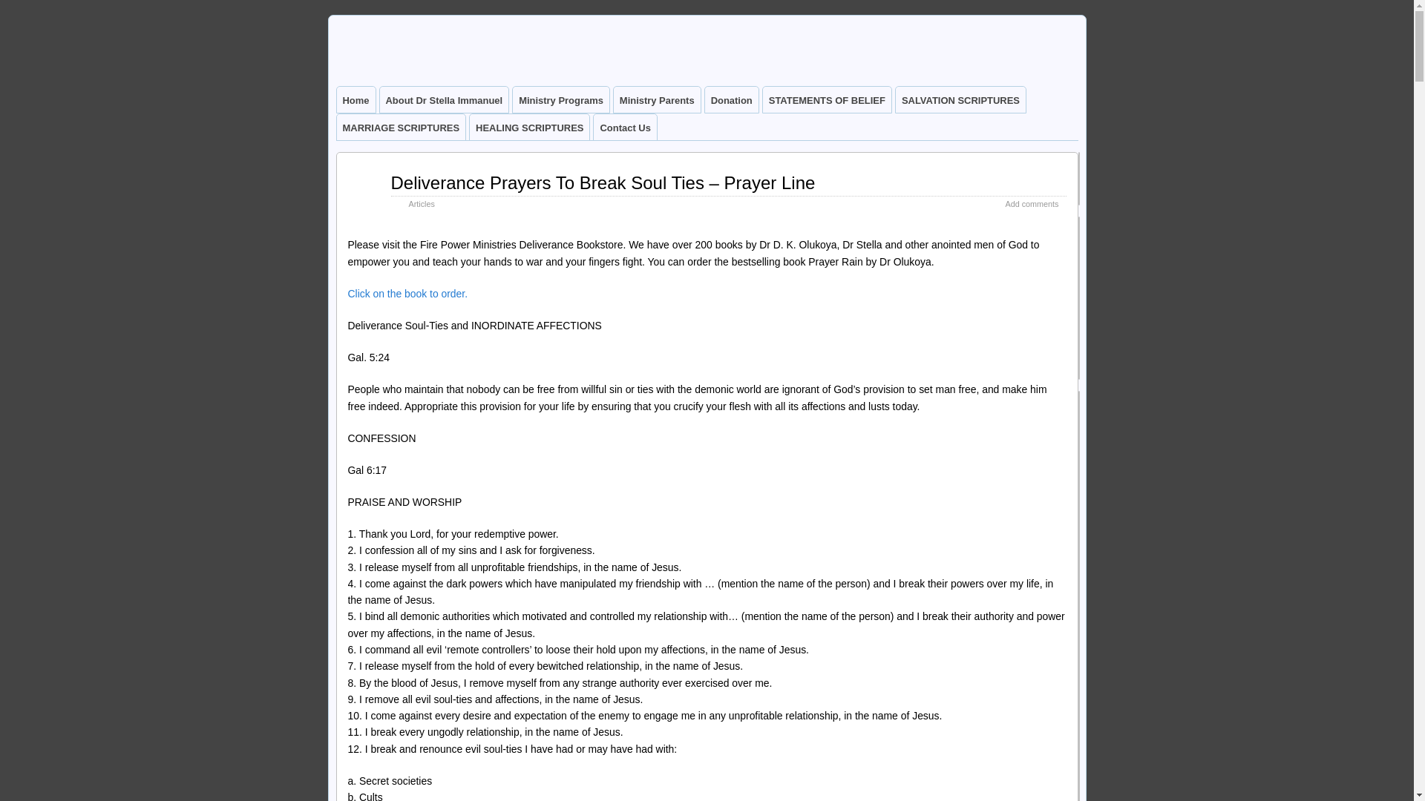  Describe the element at coordinates (356, 99) in the screenshot. I see `Home` at that location.